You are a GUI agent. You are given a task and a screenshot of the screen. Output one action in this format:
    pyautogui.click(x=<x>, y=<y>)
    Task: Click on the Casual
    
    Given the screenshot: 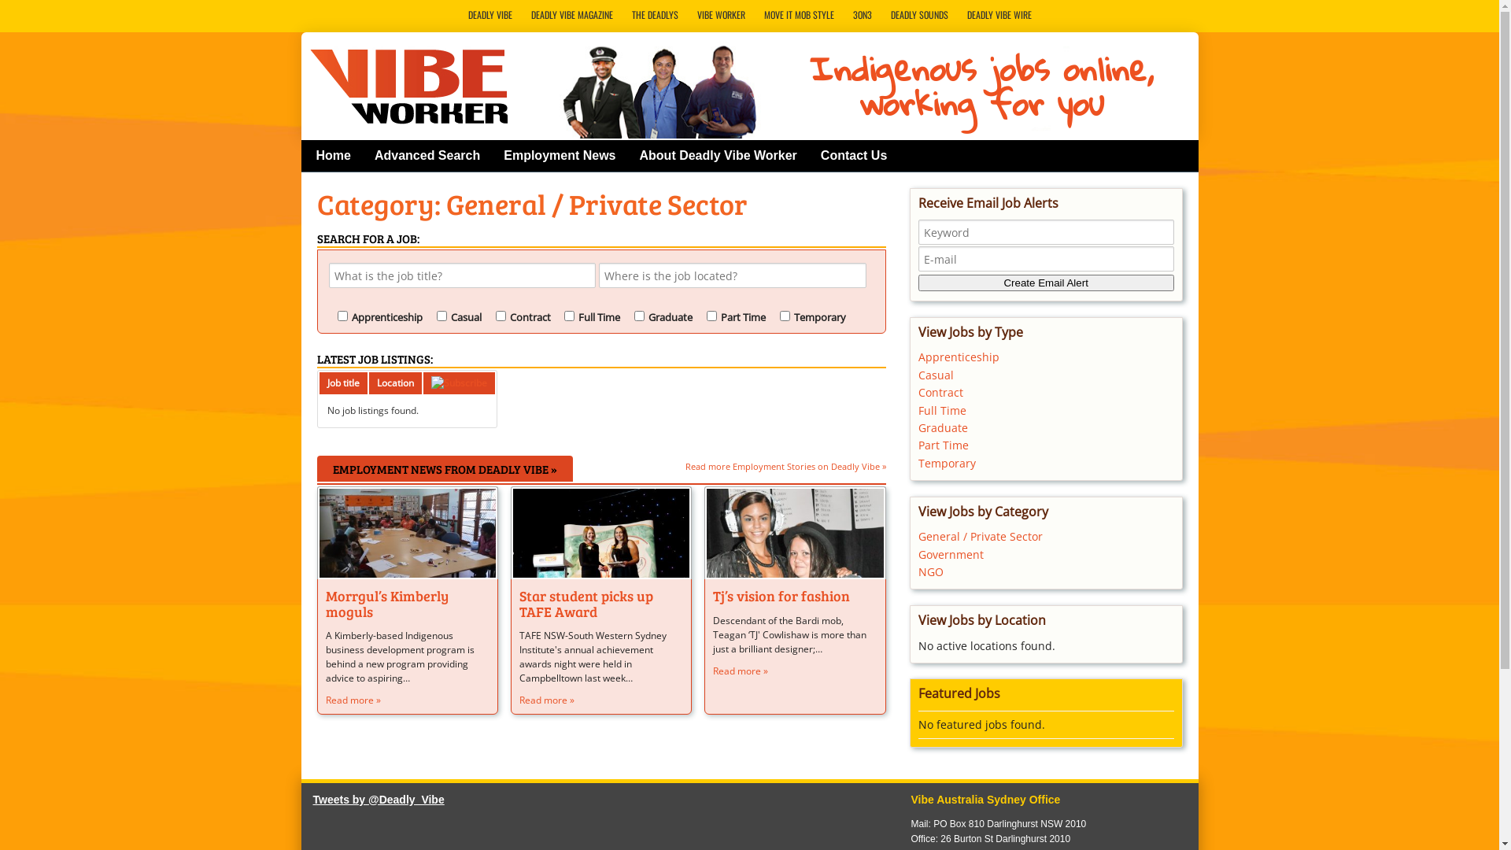 What is the action you would take?
    pyautogui.click(x=937, y=375)
    